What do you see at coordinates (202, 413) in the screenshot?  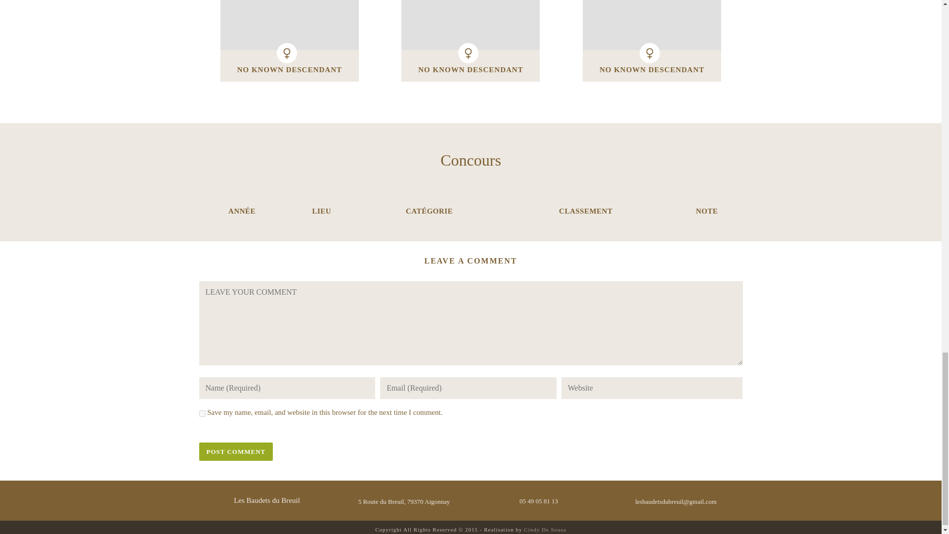 I see `yes` at bounding box center [202, 413].